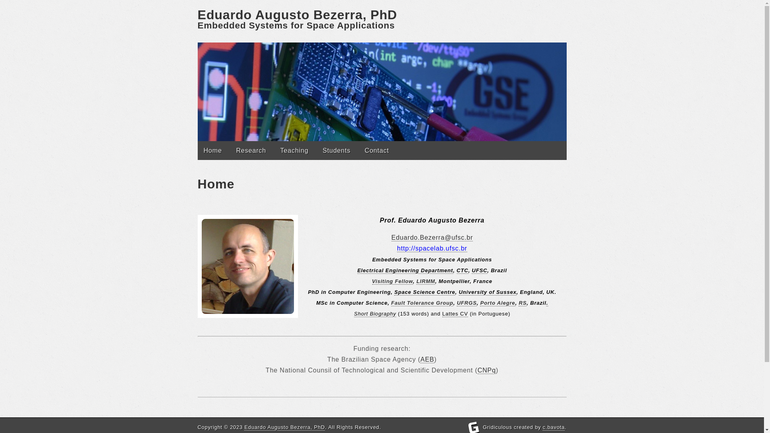 This screenshot has height=433, width=770. What do you see at coordinates (480, 271) in the screenshot?
I see `UFSC` at bounding box center [480, 271].